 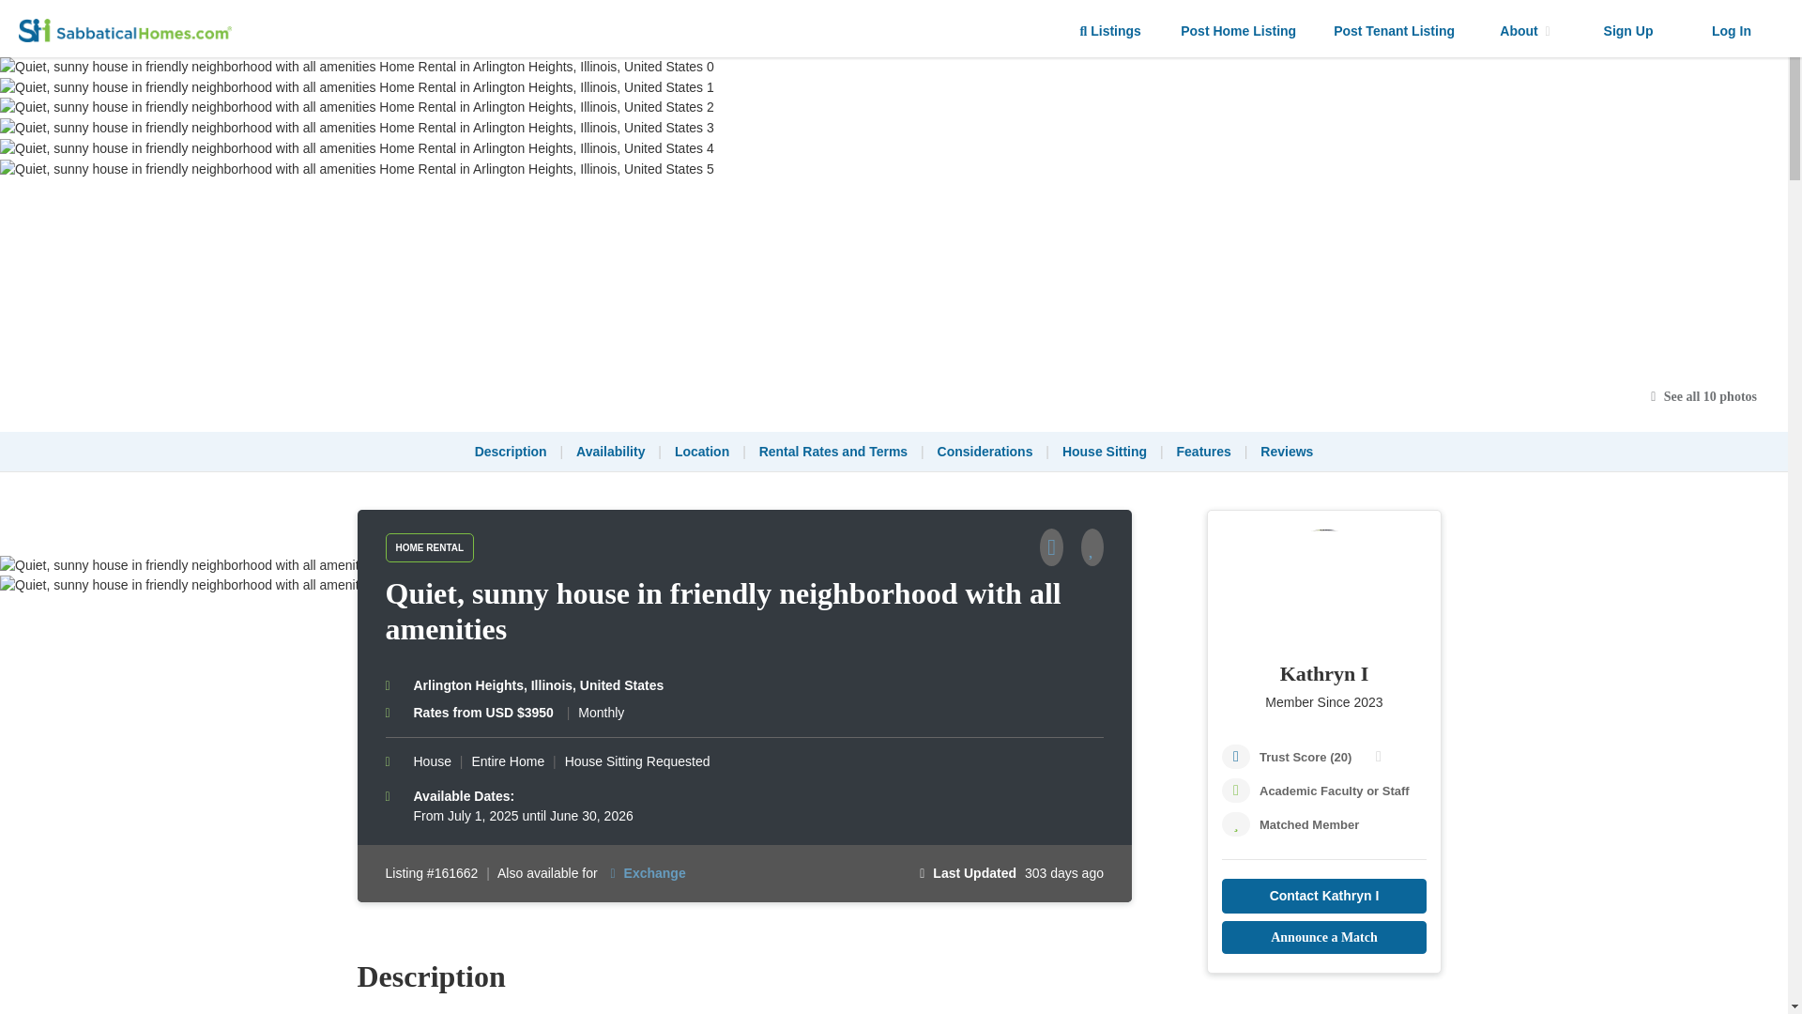 I want to click on Log In, so click(x=1731, y=31).